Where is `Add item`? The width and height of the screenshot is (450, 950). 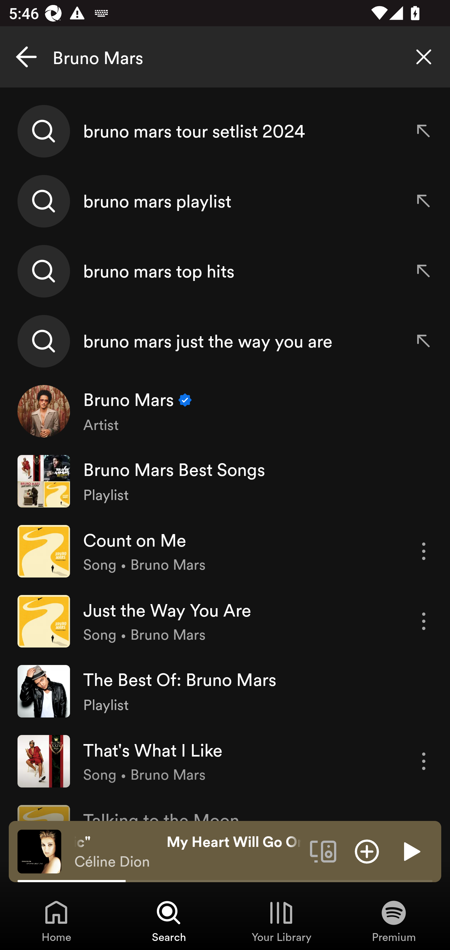
Add item is located at coordinates (367, 851).